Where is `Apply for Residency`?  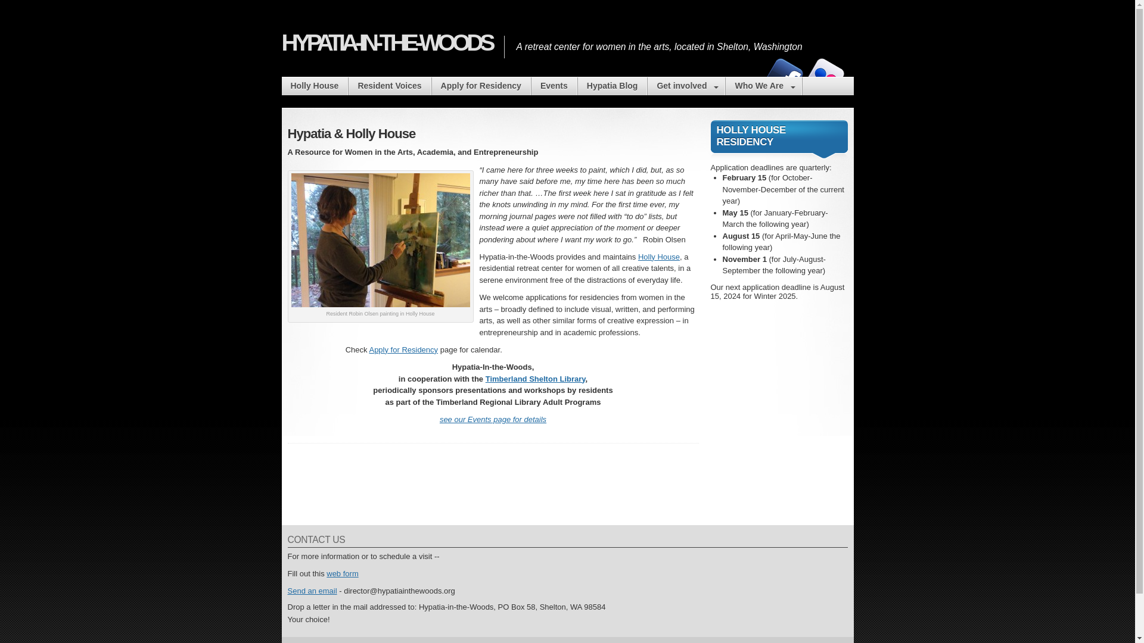
Apply for Residency is located at coordinates (403, 349).